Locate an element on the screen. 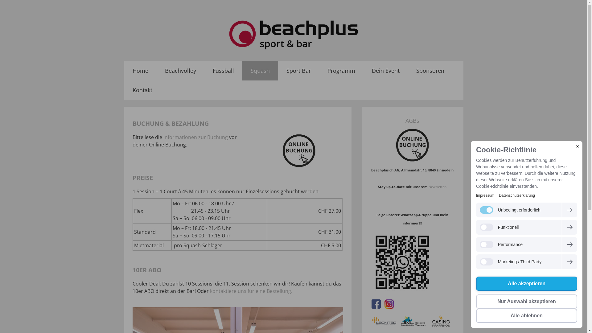 This screenshot has height=333, width=592. Fussball is located at coordinates (223, 71).